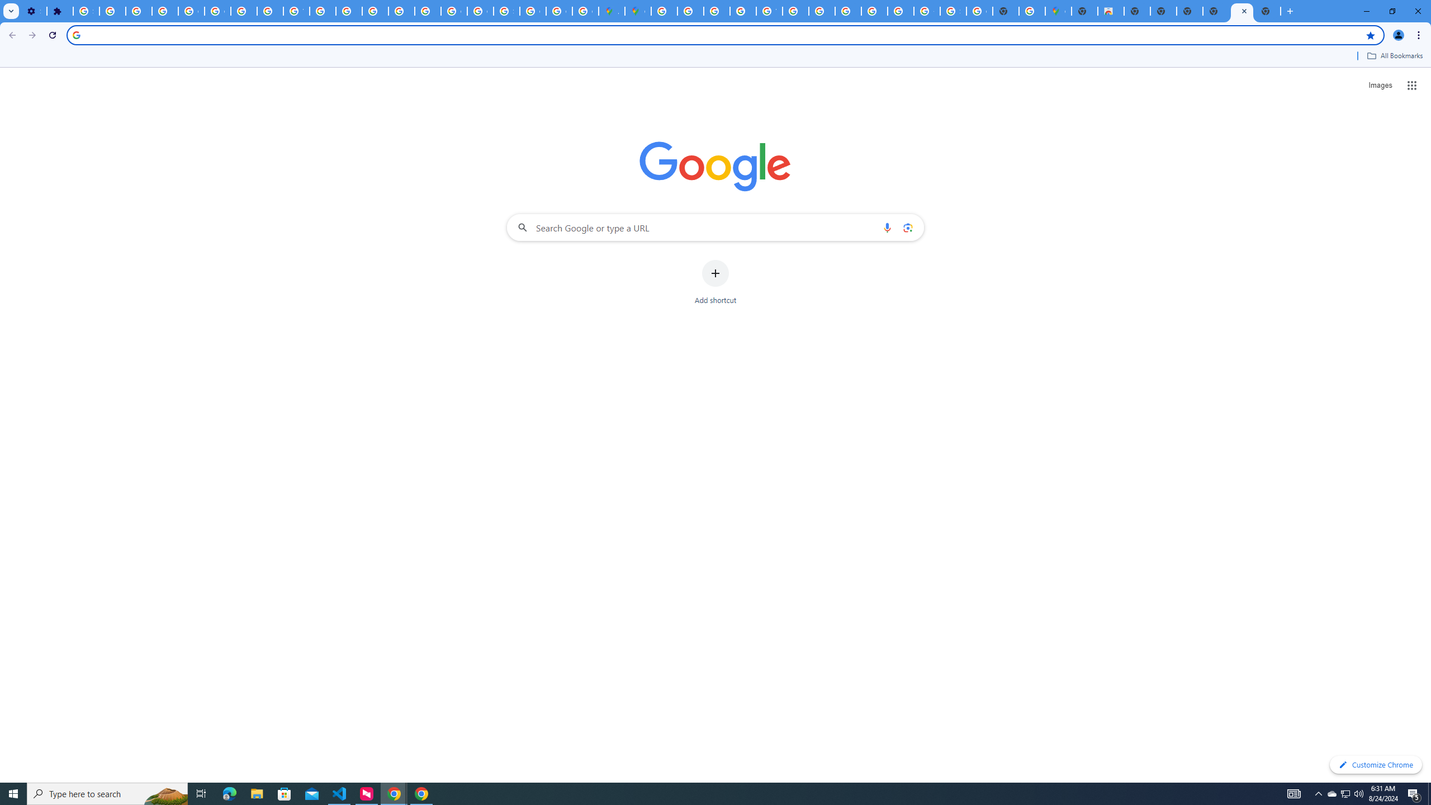  I want to click on Learn how to find your photos - Google Photos Help, so click(139, 11).